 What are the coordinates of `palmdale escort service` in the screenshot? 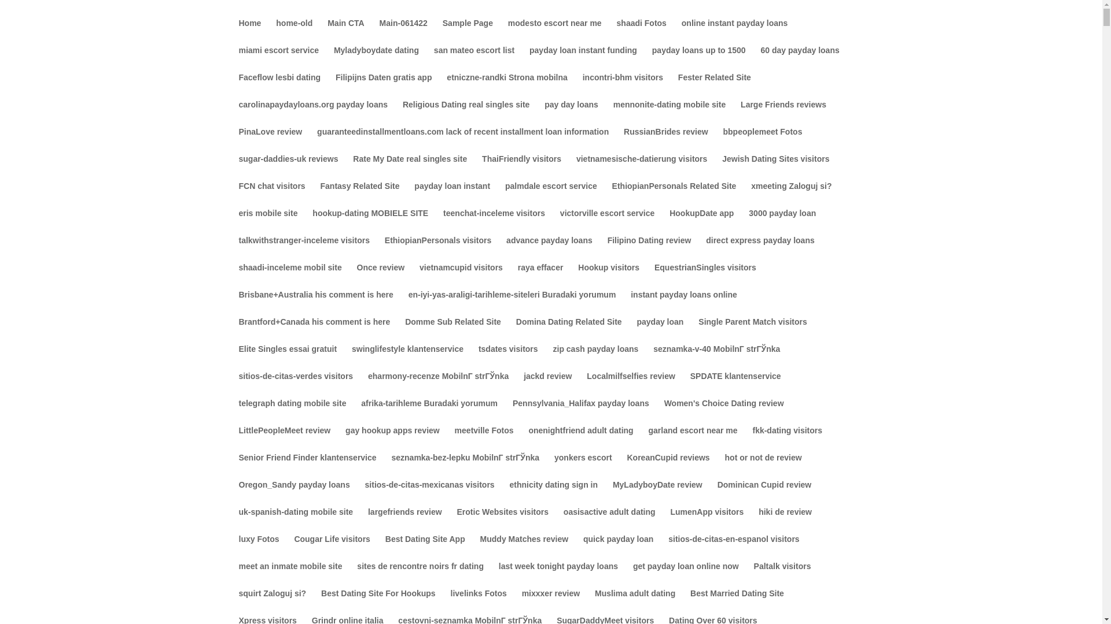 It's located at (551, 195).